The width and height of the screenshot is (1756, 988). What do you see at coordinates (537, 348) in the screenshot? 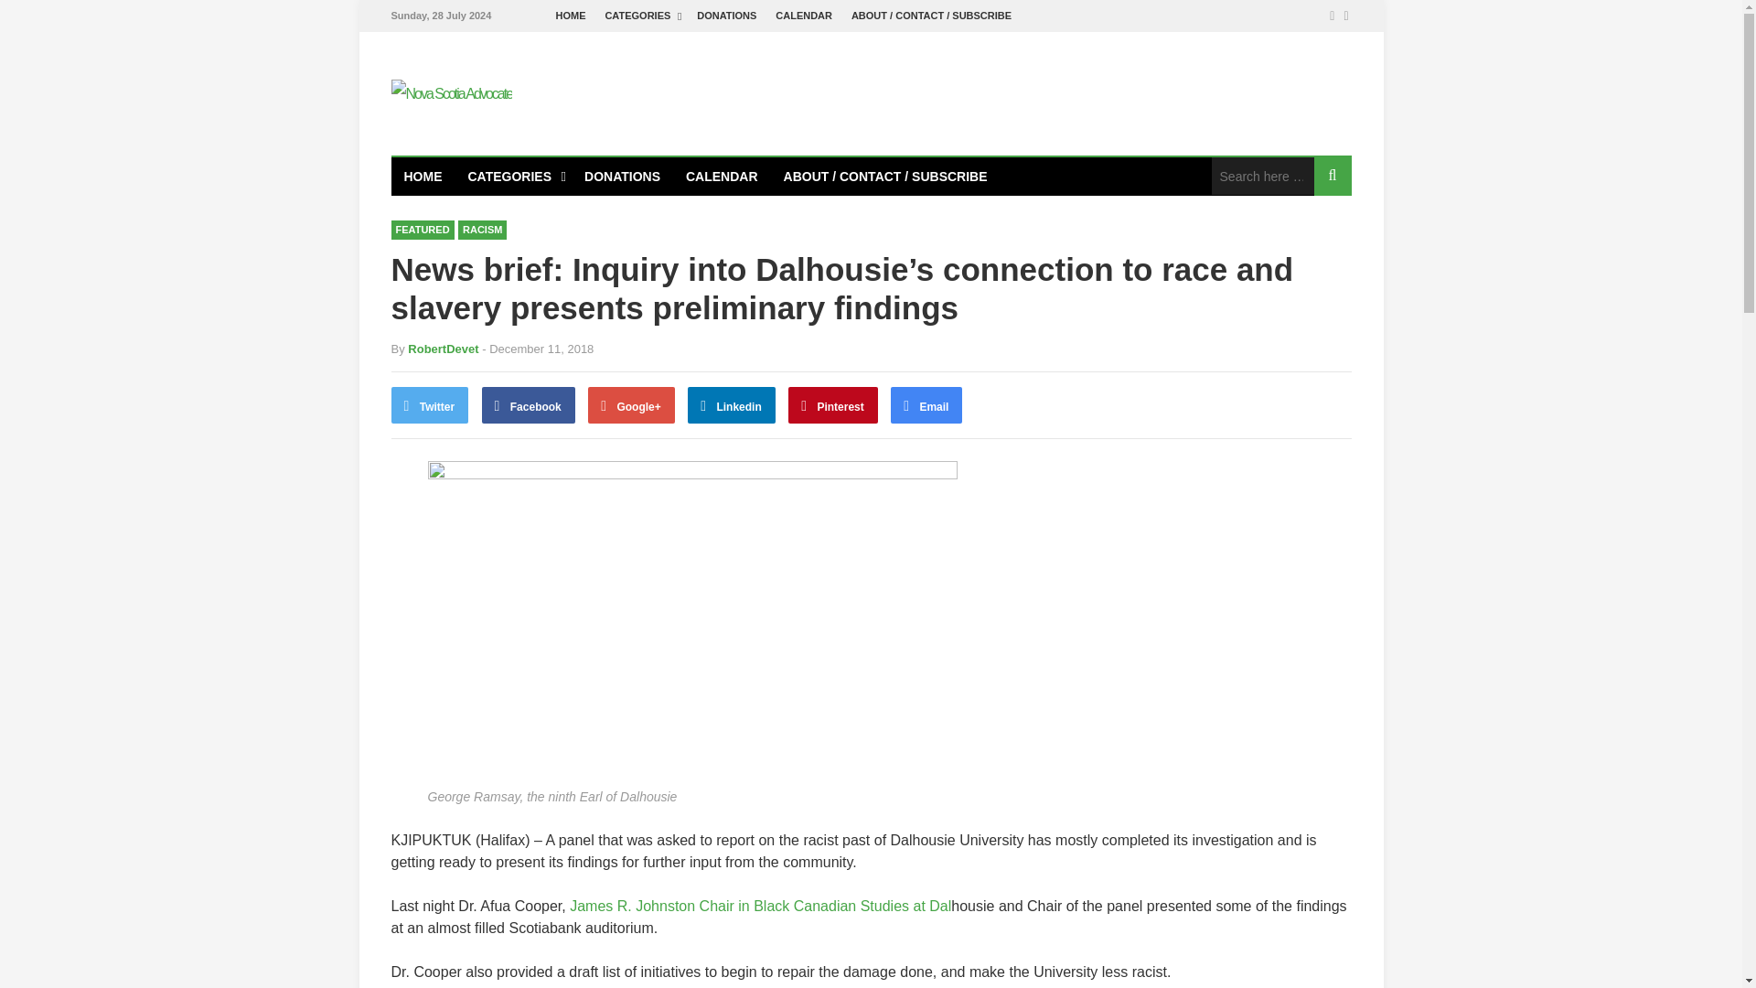
I see `Tuesday, December 11, 2018, 12:33 pm` at bounding box center [537, 348].